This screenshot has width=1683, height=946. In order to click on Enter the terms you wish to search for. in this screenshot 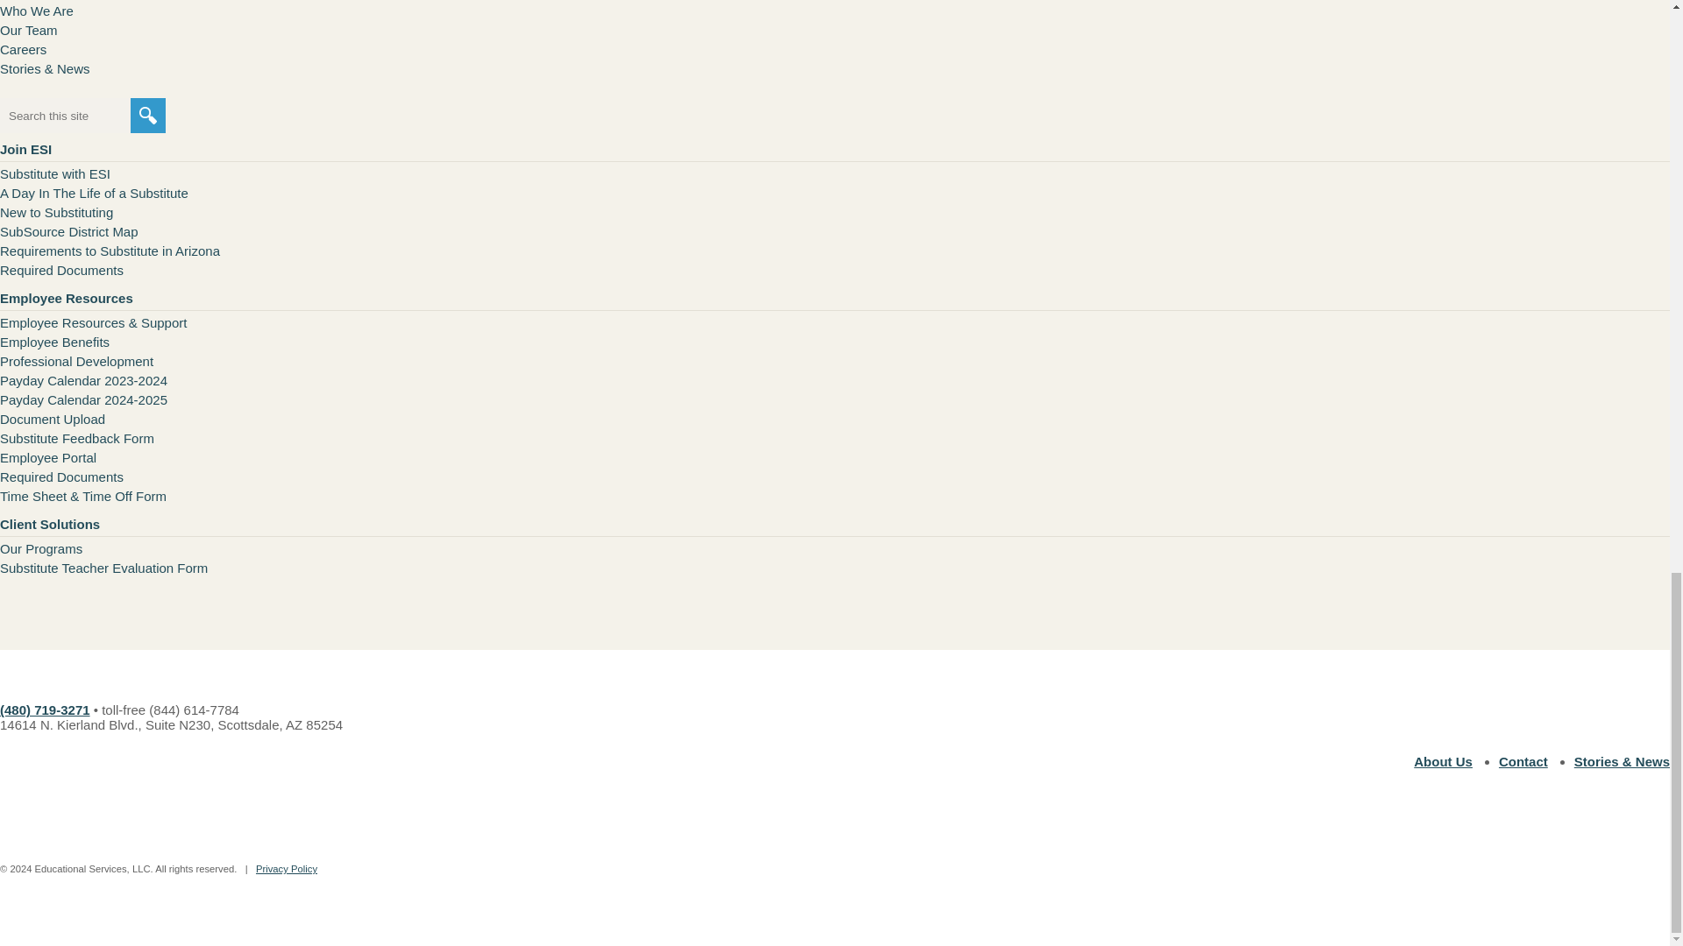, I will do `click(65, 116)`.